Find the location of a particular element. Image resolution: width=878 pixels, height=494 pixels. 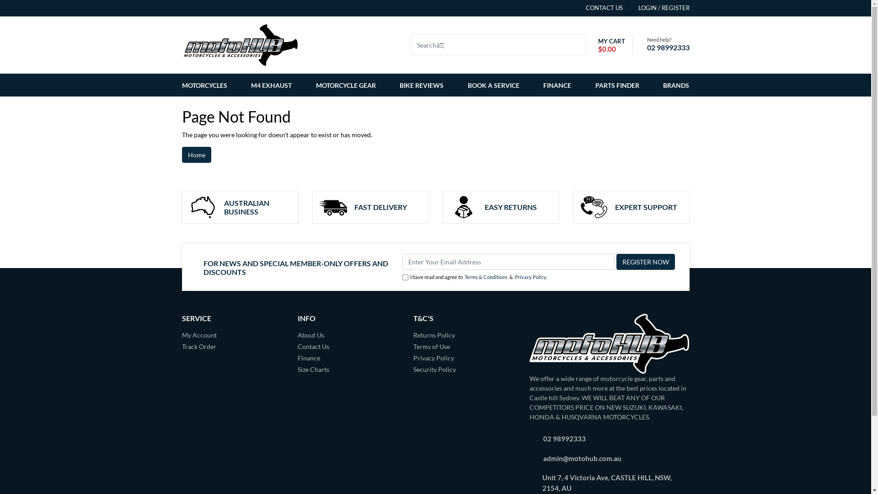

PARTS FINDER is located at coordinates (617, 85).